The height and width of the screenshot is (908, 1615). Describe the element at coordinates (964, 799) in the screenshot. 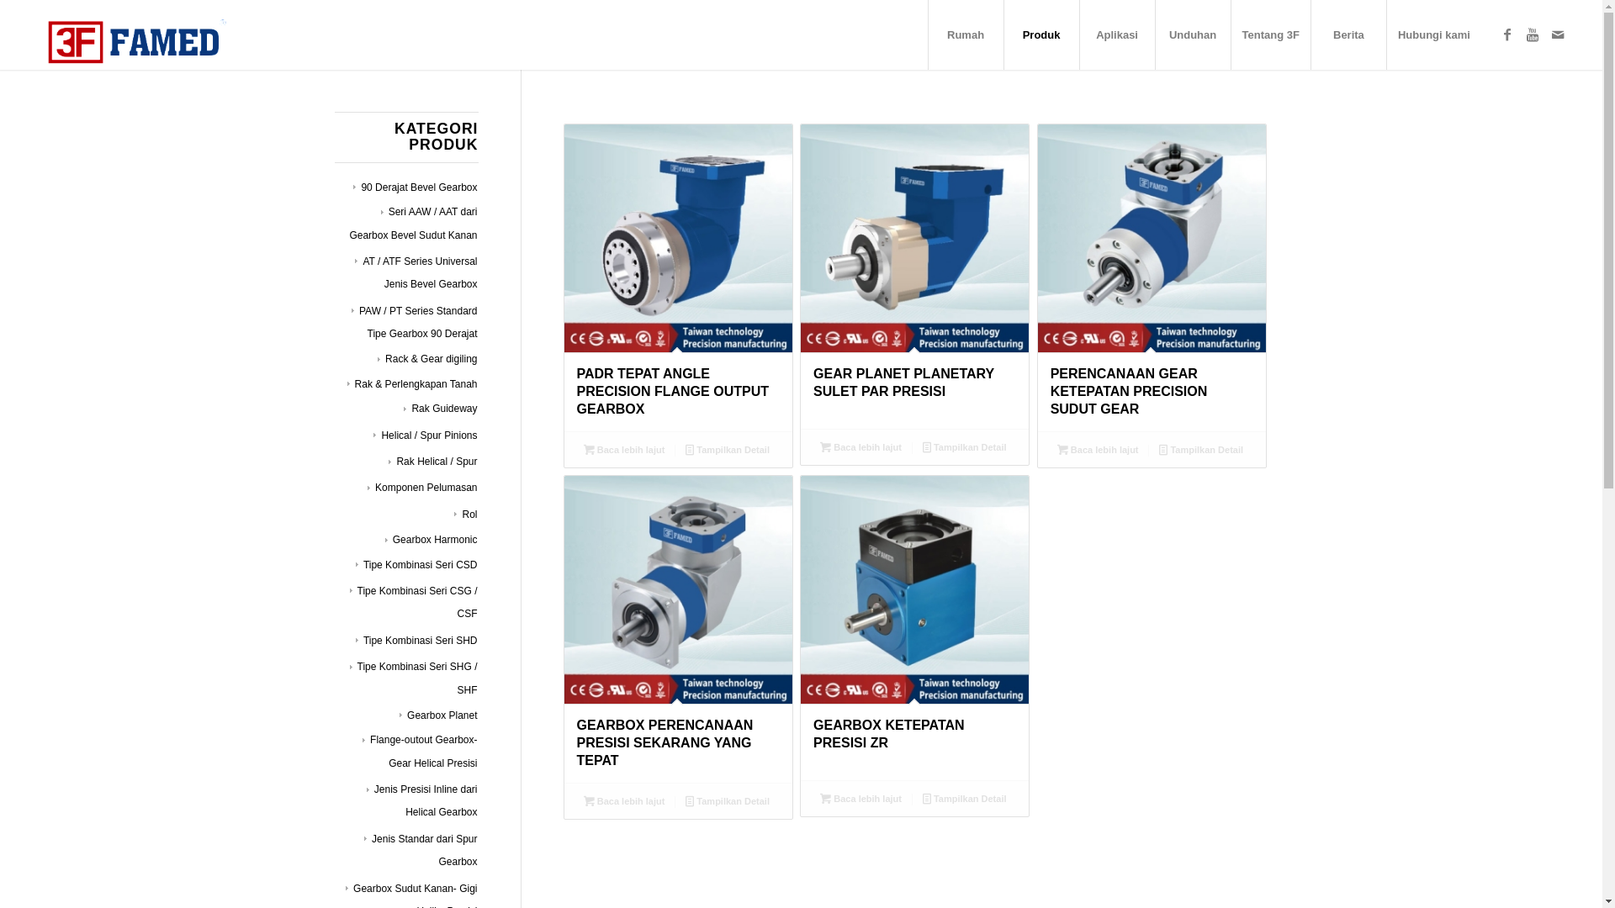

I see `Tampilkan Detail` at that location.